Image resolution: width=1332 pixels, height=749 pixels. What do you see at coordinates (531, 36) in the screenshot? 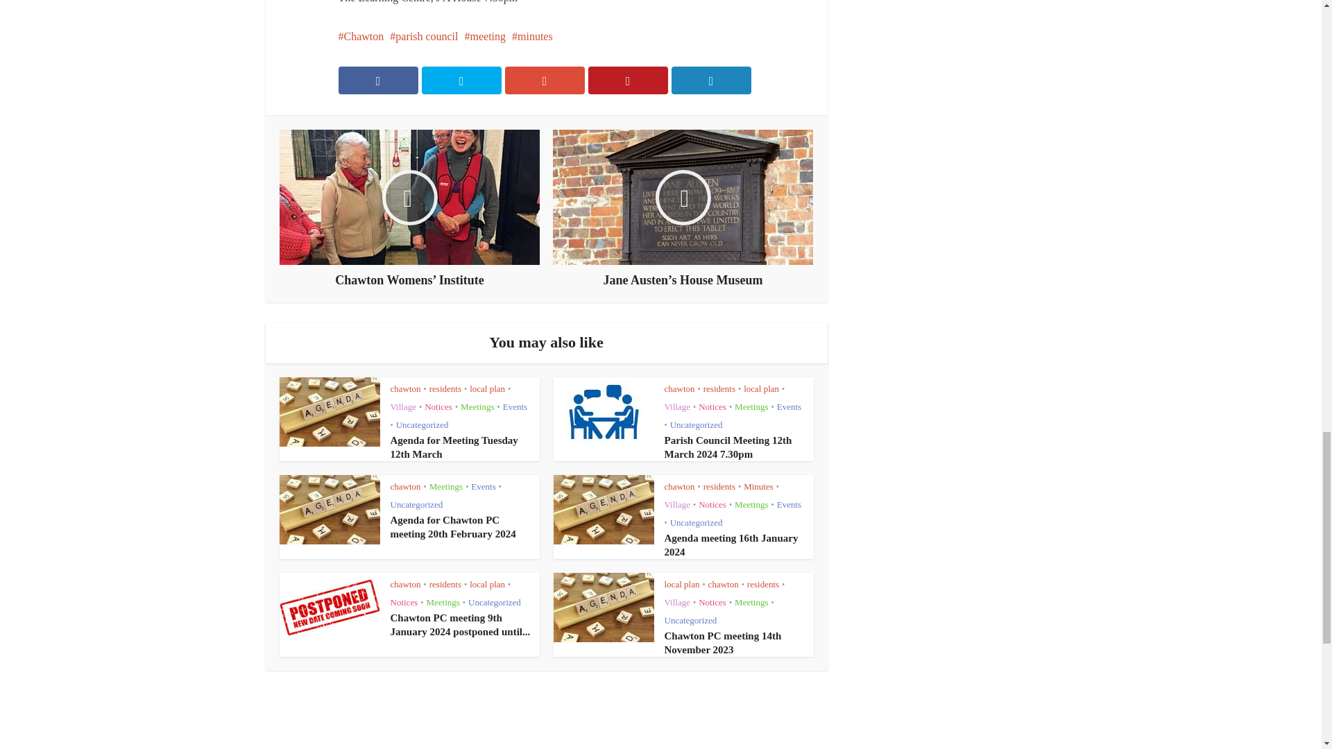
I see `minutes` at bounding box center [531, 36].